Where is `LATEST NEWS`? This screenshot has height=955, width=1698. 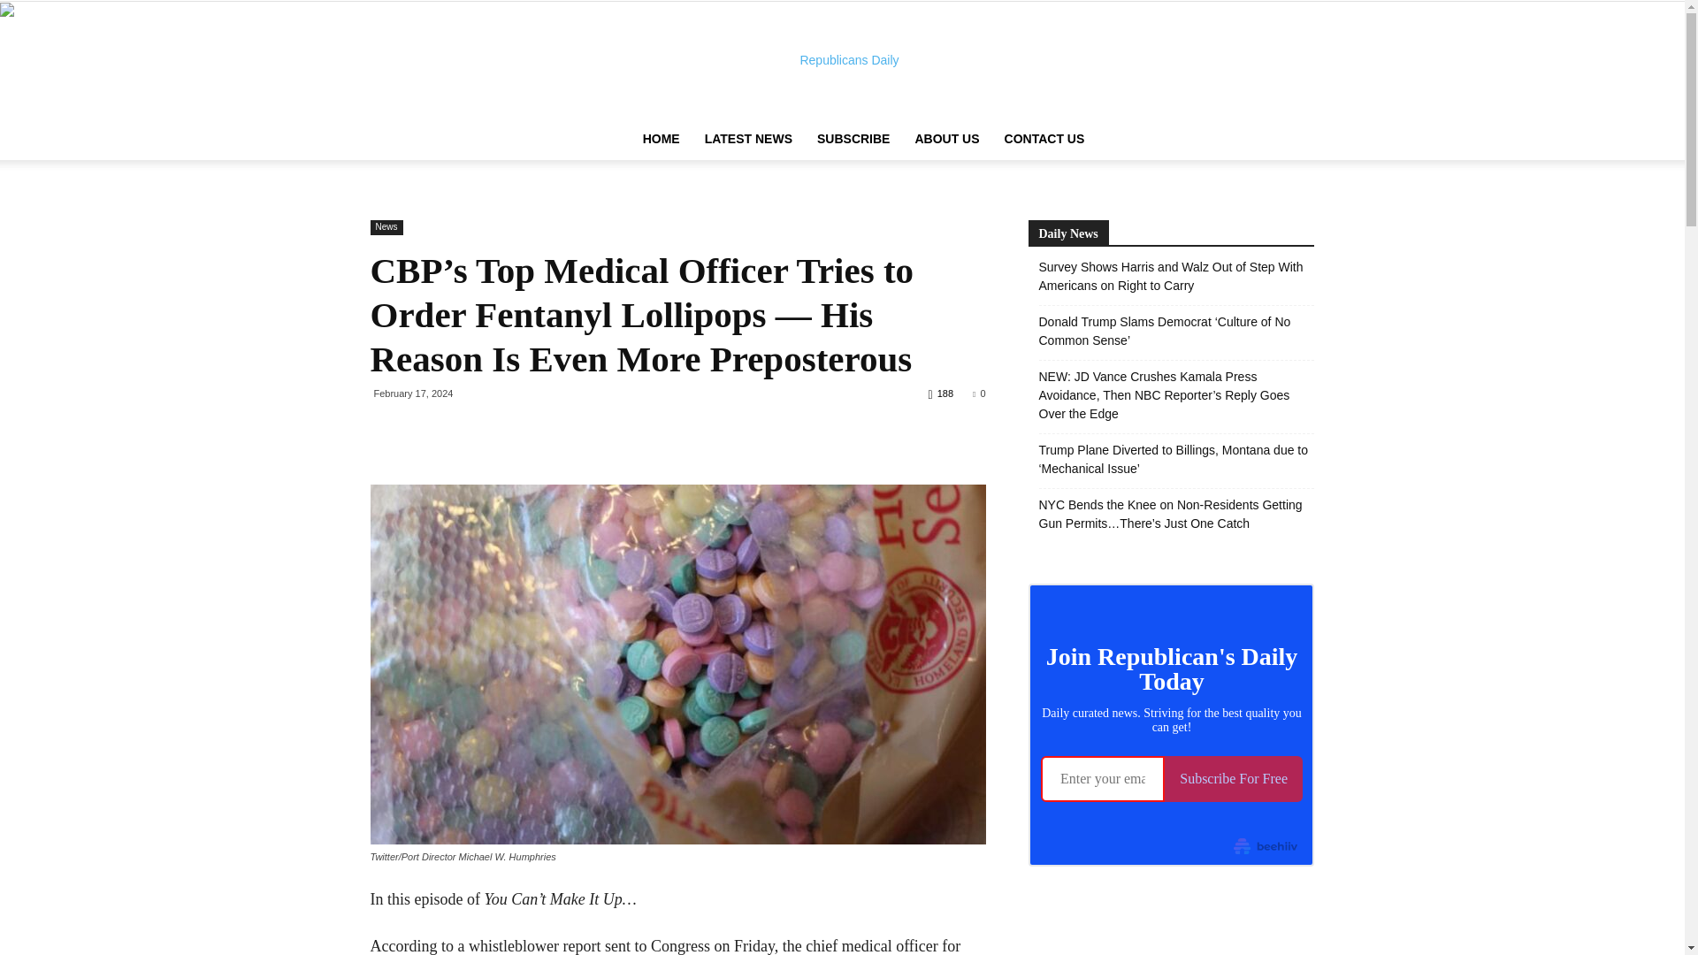 LATEST NEWS is located at coordinates (748, 138).